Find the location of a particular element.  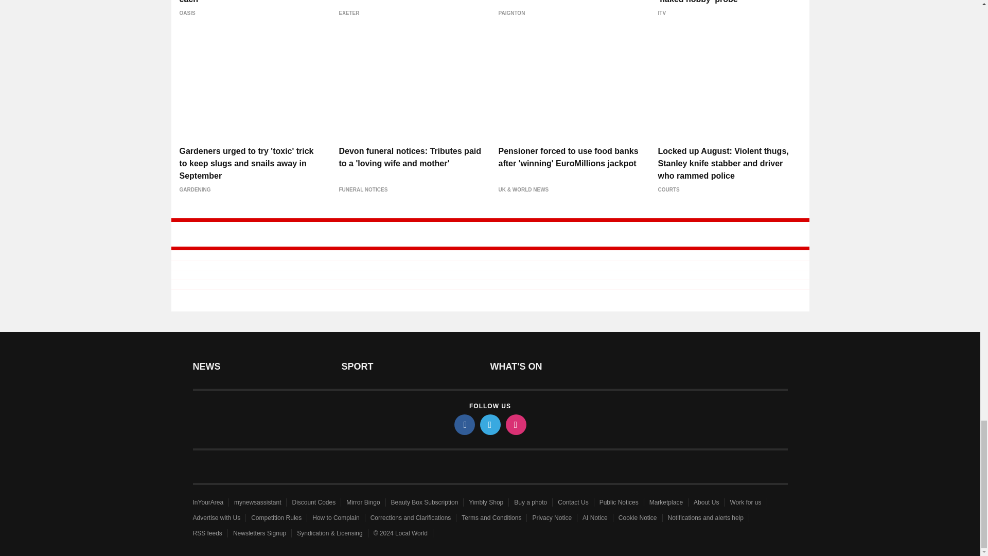

instagram is located at coordinates (515, 424).